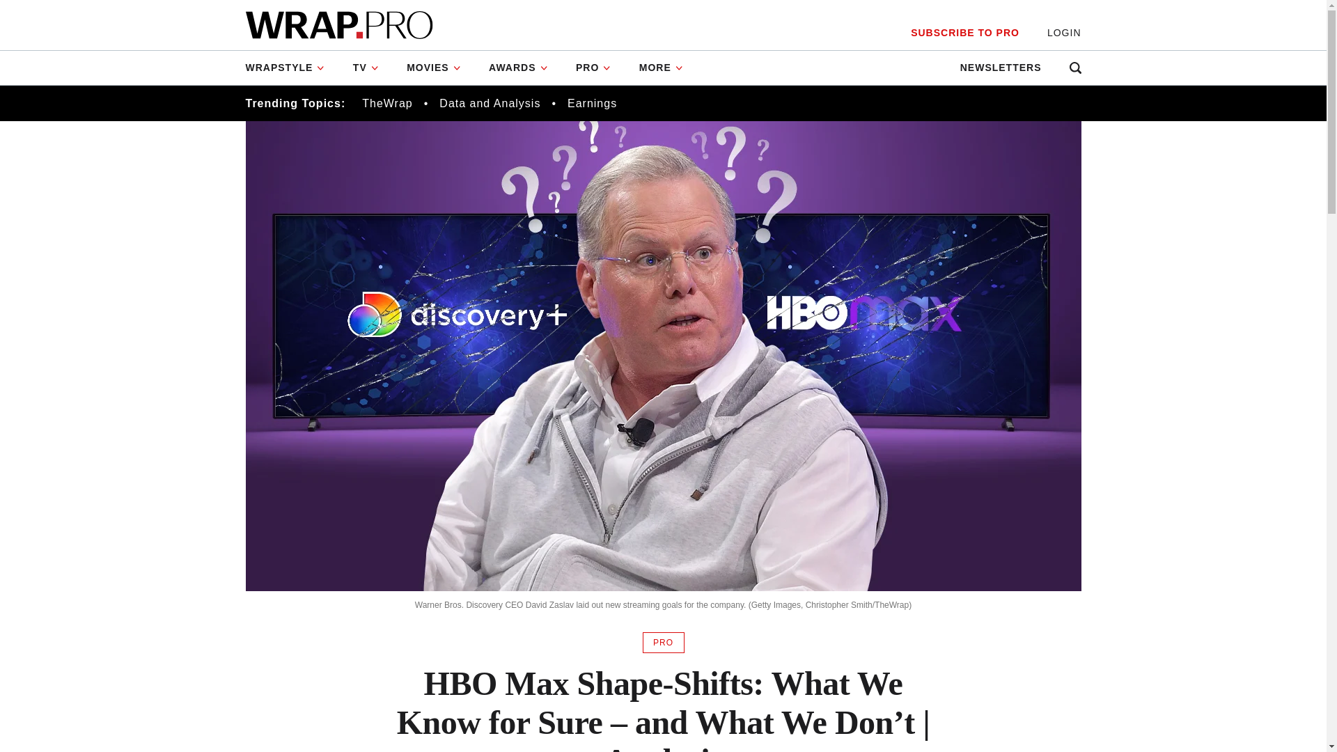  Describe the element at coordinates (291, 68) in the screenshot. I see `WRAPSTYLE` at that location.